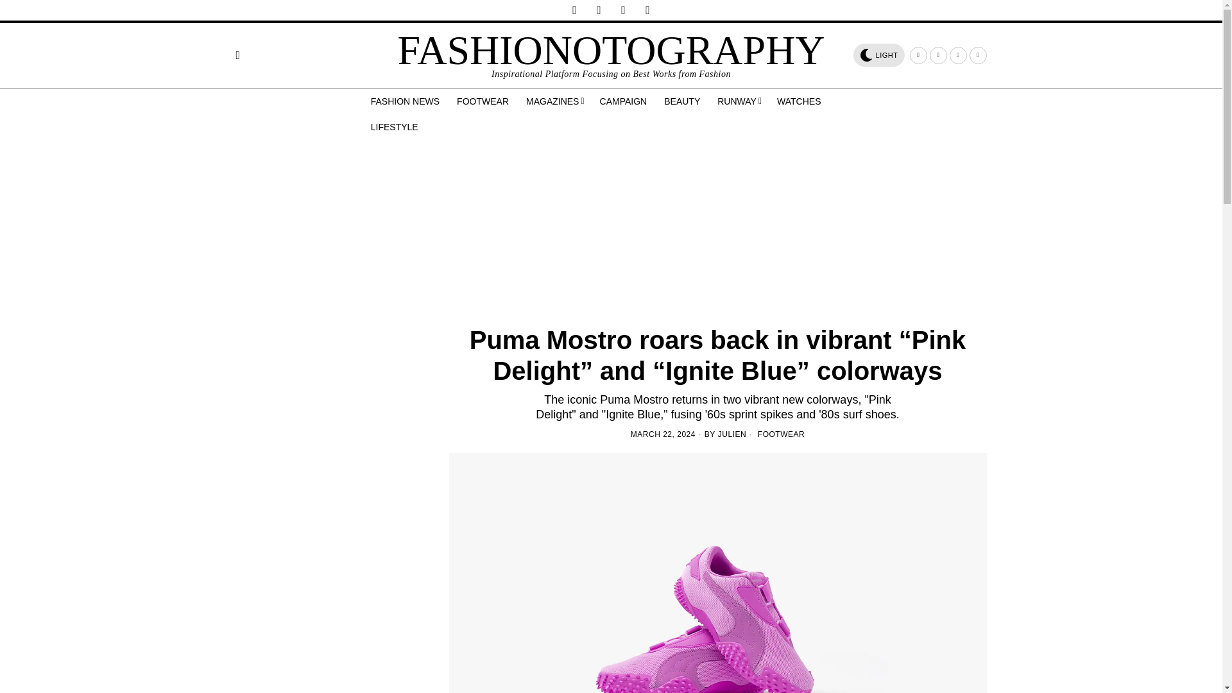 The image size is (1232, 693). What do you see at coordinates (556, 101) in the screenshot?
I see `MAGAZINES` at bounding box center [556, 101].